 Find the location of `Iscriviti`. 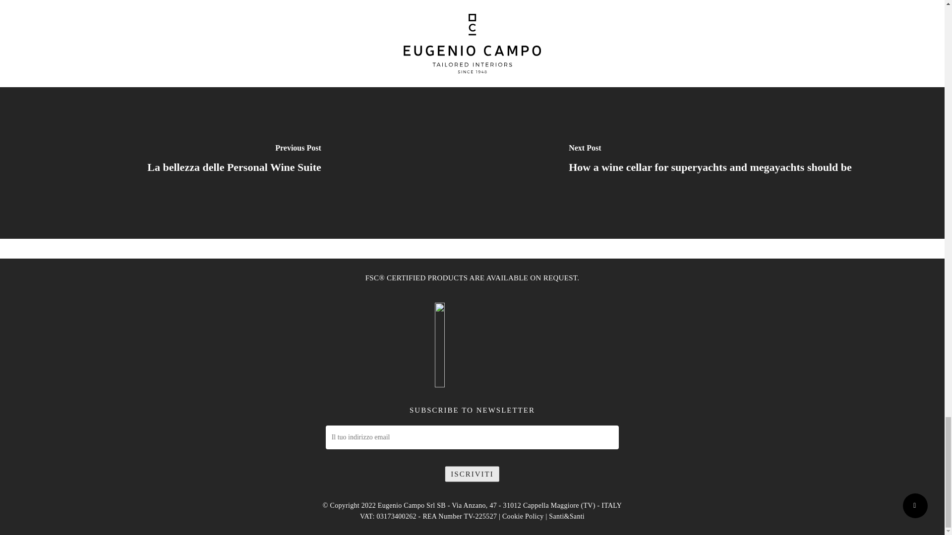

Iscriviti is located at coordinates (472, 474).